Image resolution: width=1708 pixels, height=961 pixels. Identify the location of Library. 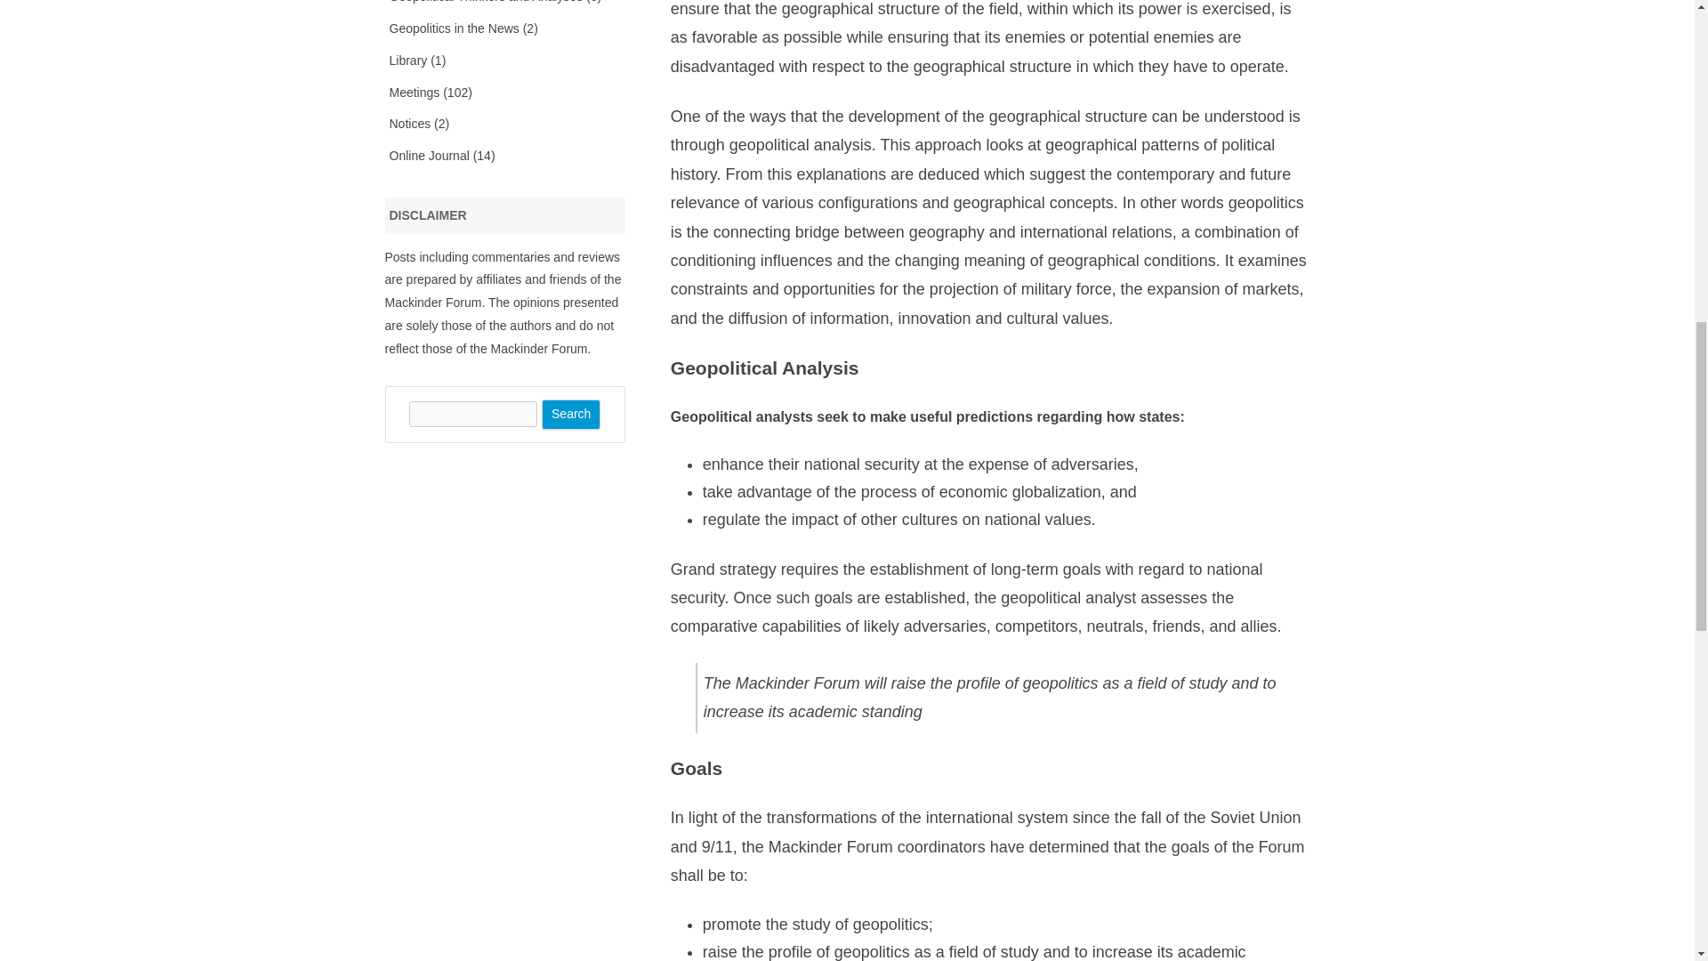
(408, 61).